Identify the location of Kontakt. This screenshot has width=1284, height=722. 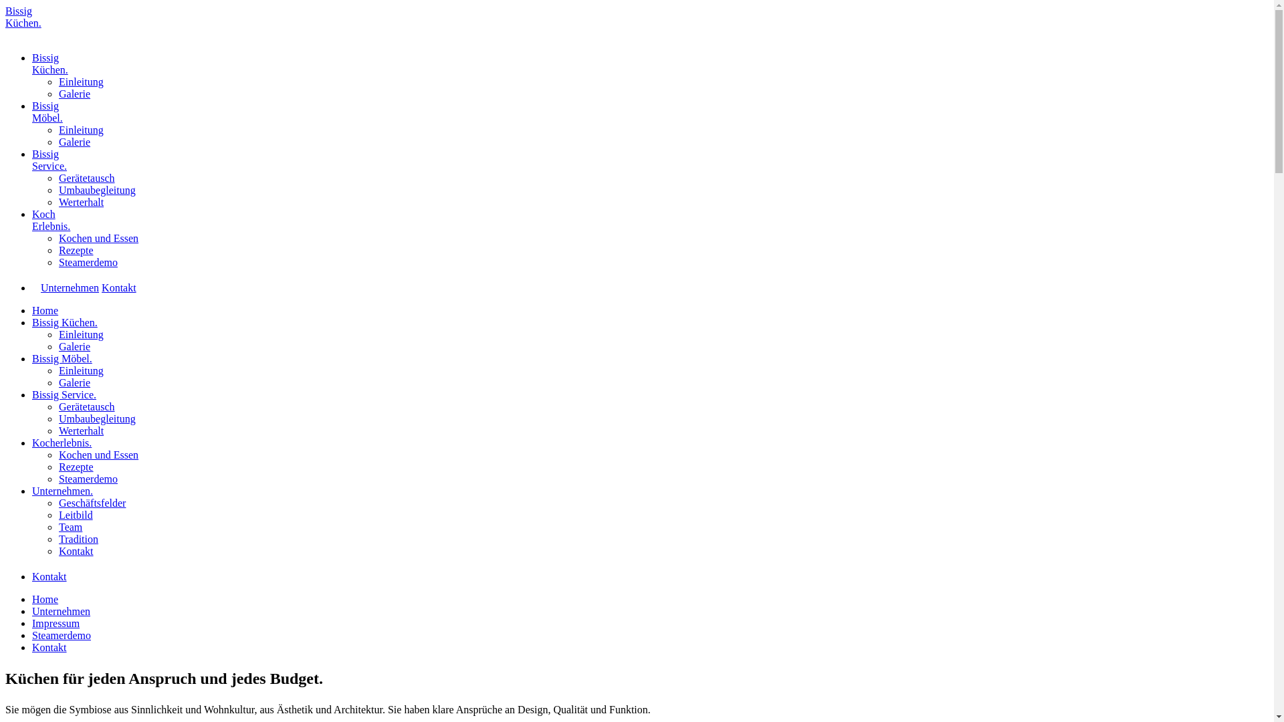
(49, 576).